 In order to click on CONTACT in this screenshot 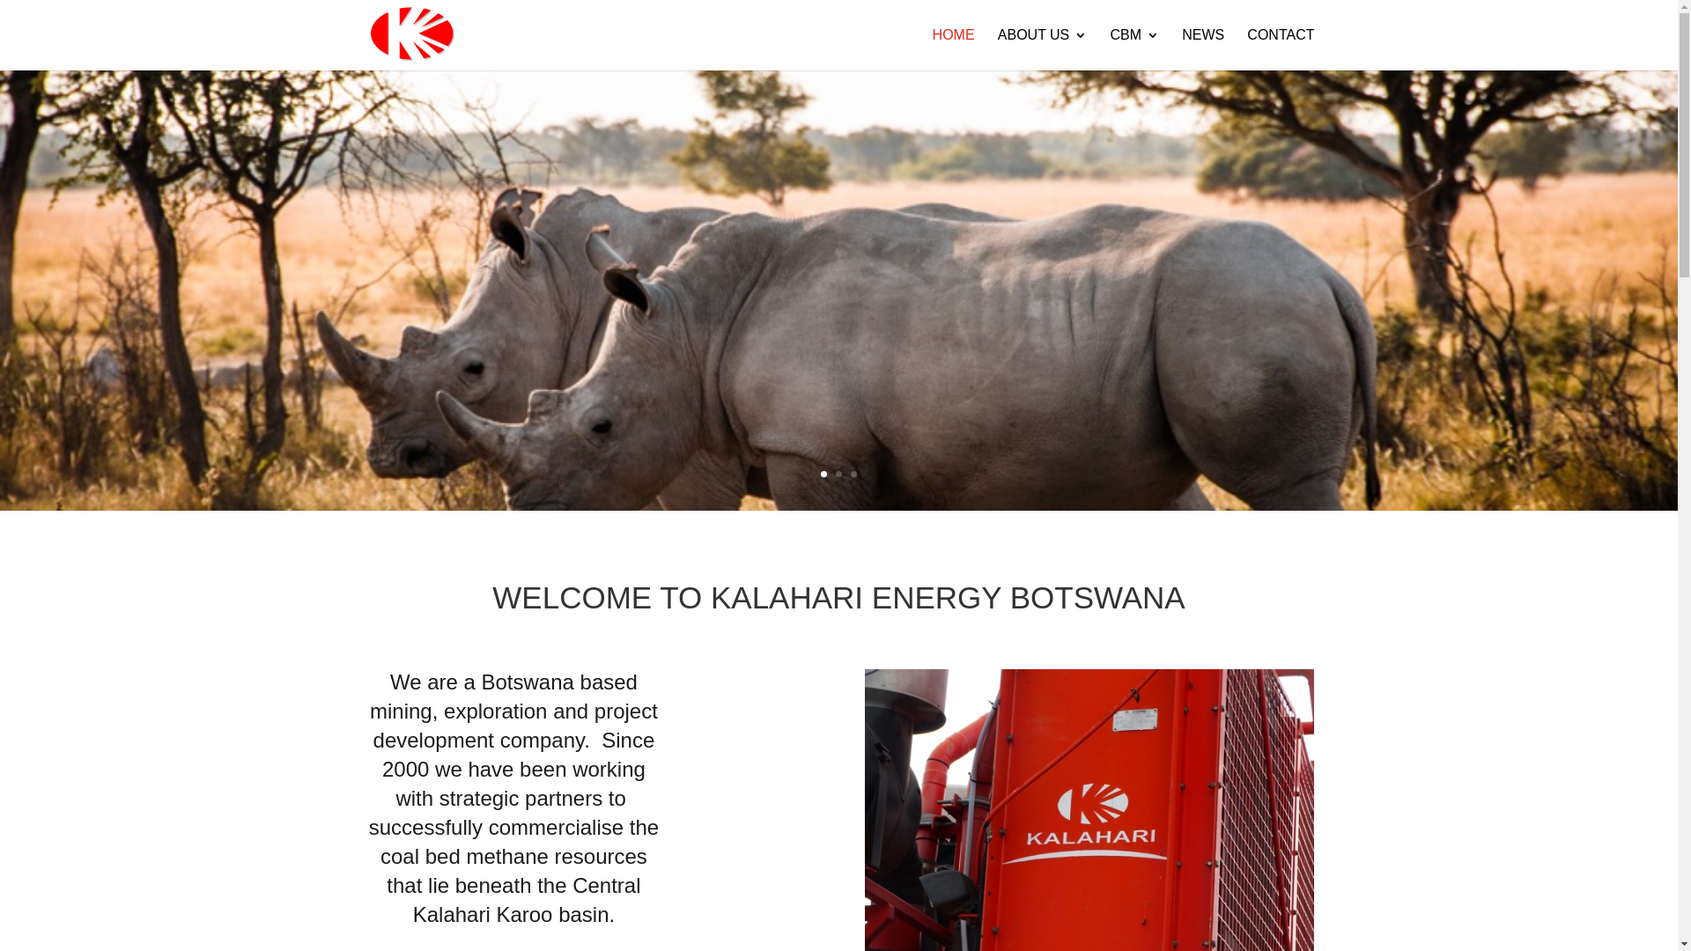, I will do `click(1281, 49)`.